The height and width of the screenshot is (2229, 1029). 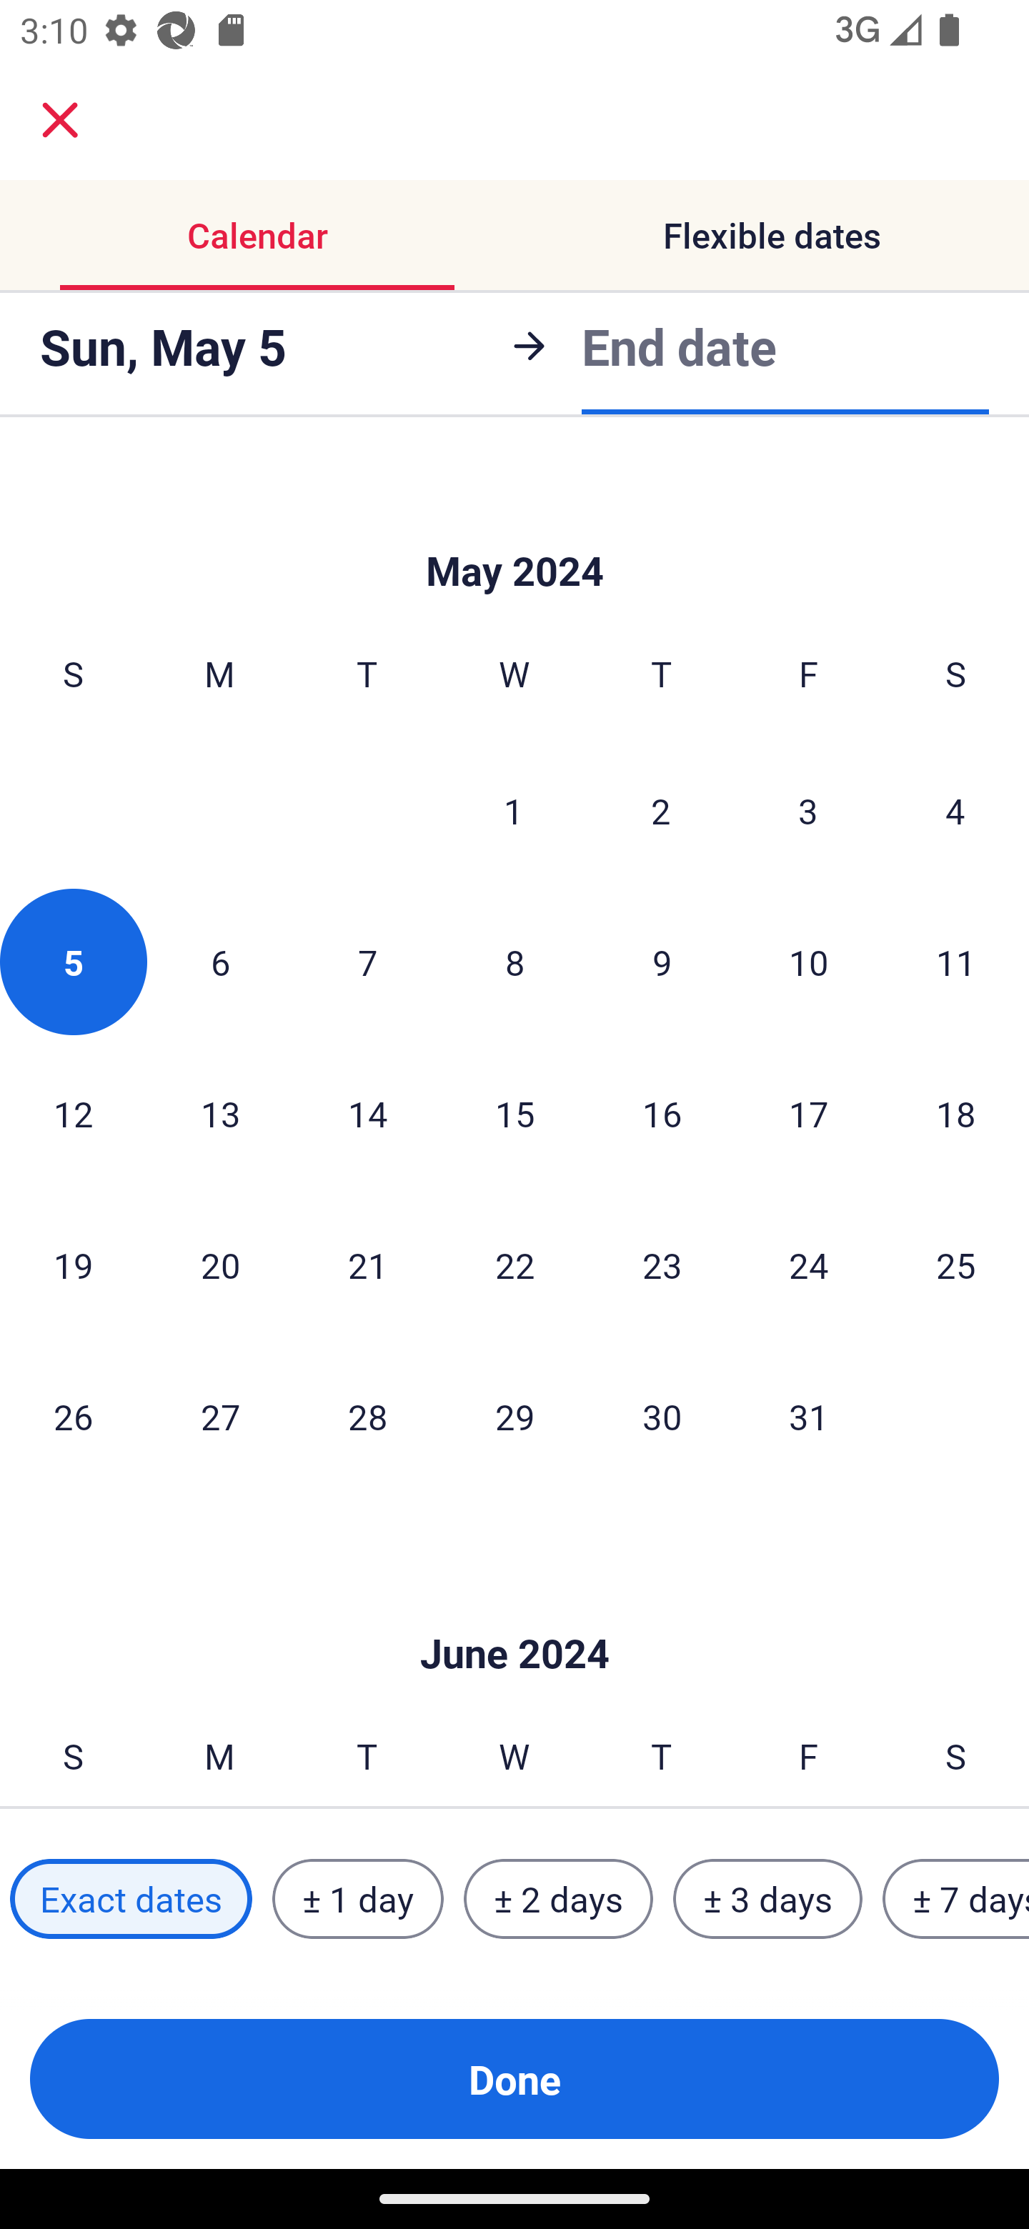 I want to click on 24 Friday, May 24, 2024, so click(x=809, y=1265).